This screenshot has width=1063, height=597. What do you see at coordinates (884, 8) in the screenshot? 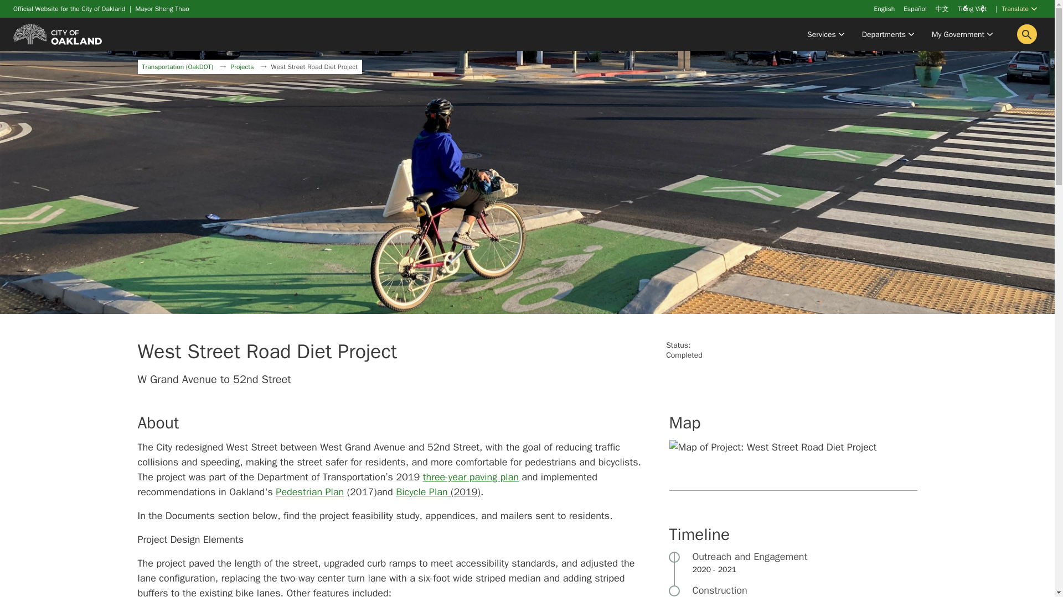
I see `English` at bounding box center [884, 8].